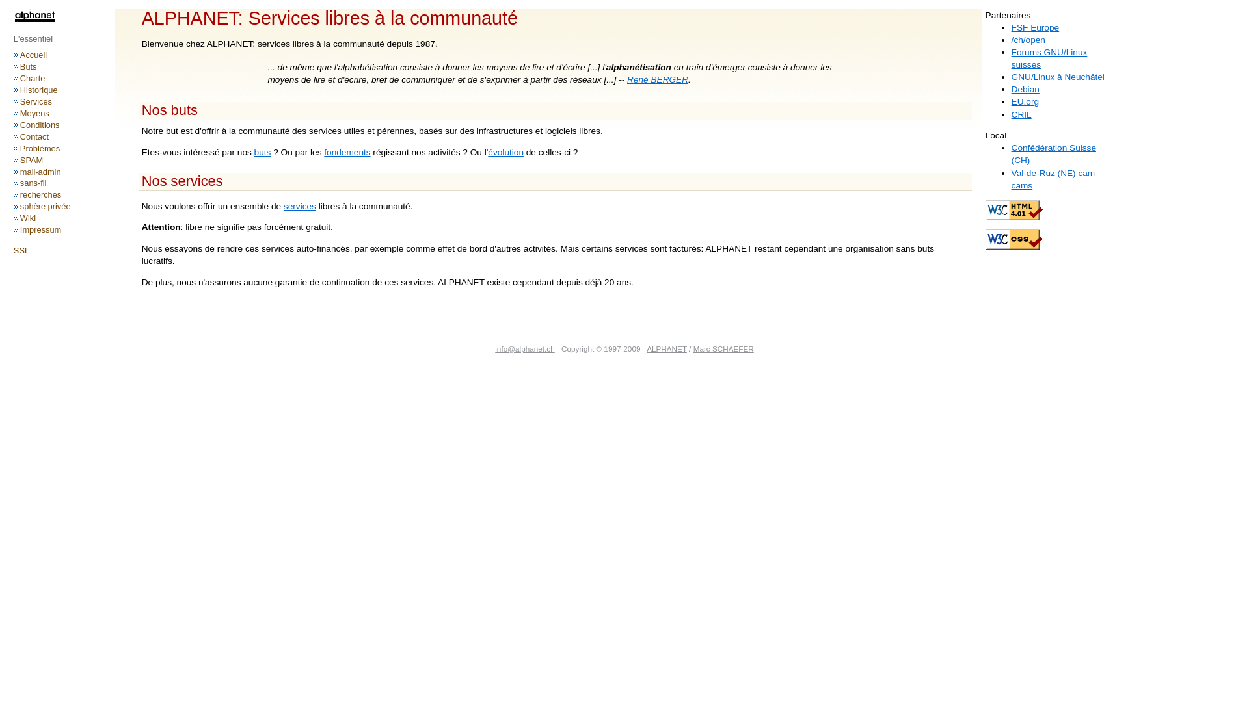  Describe the element at coordinates (263, 152) in the screenshot. I see `buts` at that location.